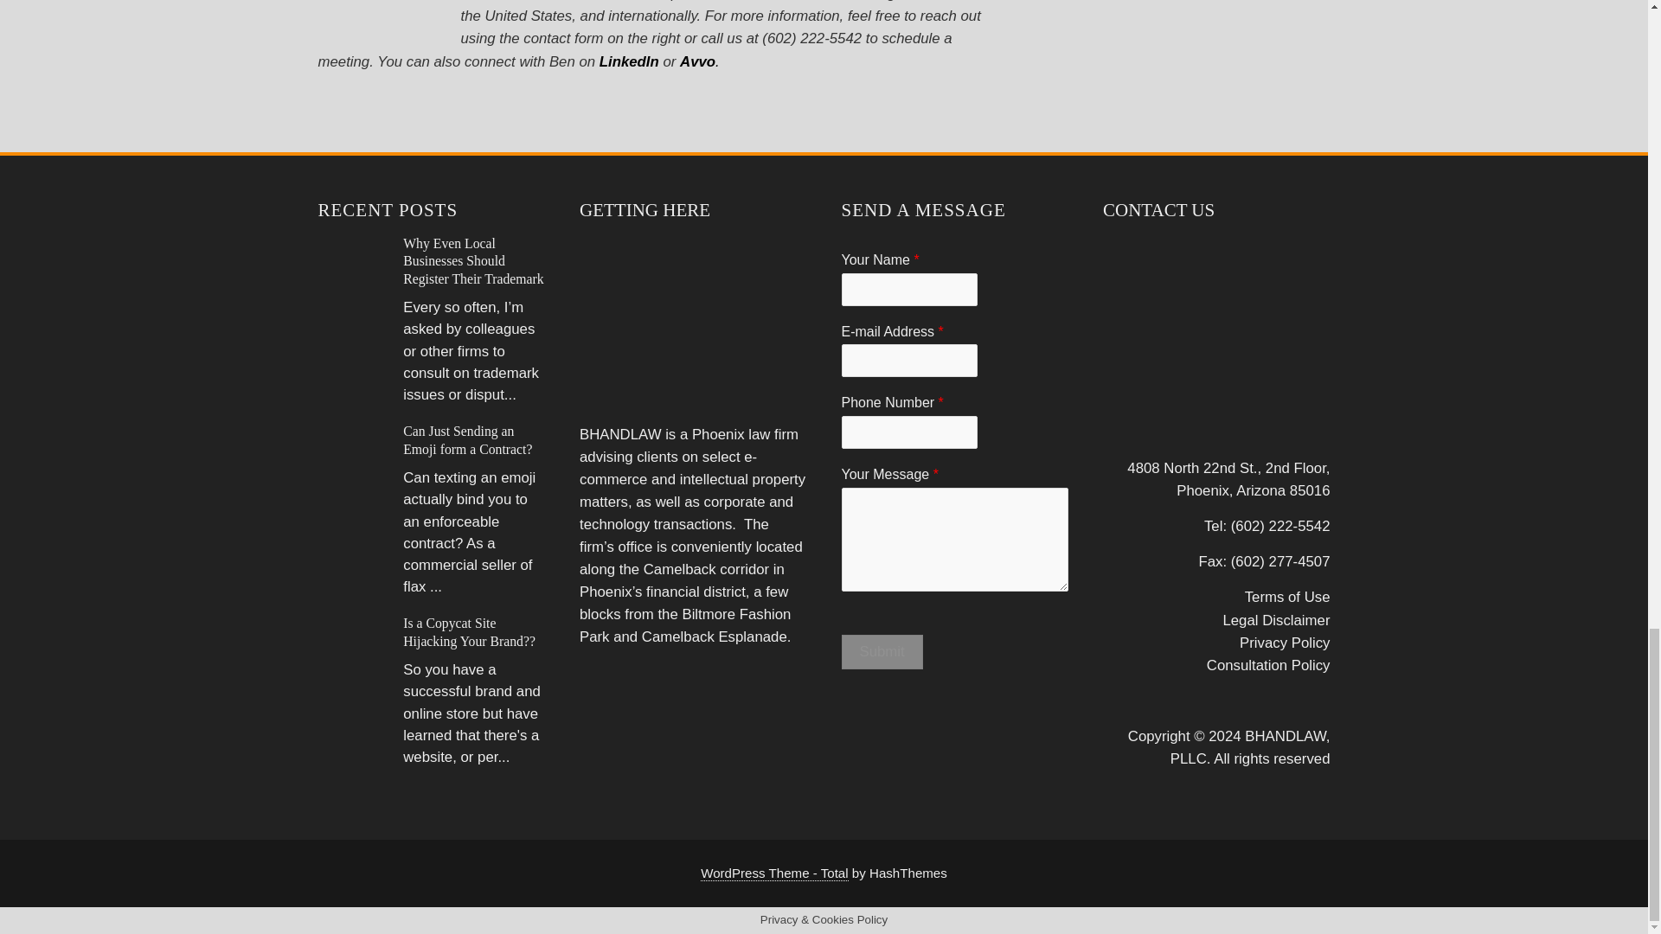 This screenshot has width=1661, height=934. What do you see at coordinates (699, 61) in the screenshot?
I see `Avvo.` at bounding box center [699, 61].